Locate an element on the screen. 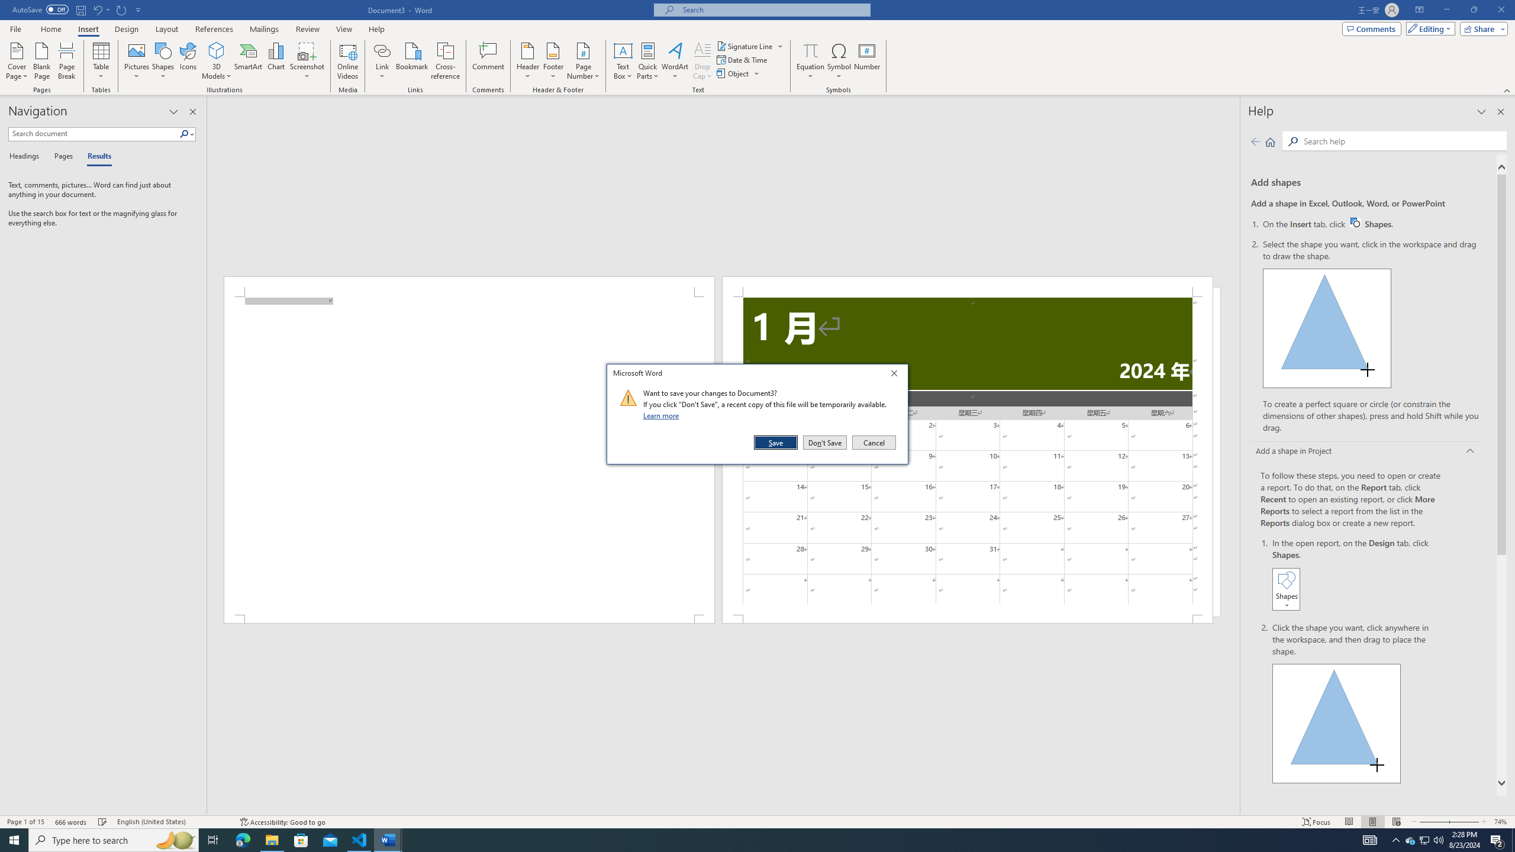 This screenshot has width=1515, height=852. Footer is located at coordinates (553, 61).